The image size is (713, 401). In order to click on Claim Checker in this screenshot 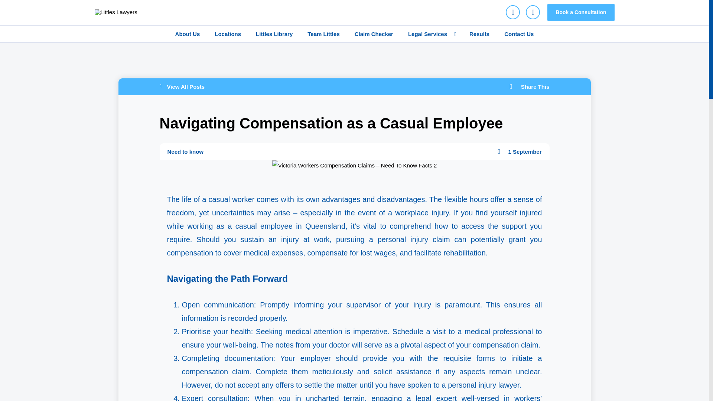, I will do `click(374, 34)`.